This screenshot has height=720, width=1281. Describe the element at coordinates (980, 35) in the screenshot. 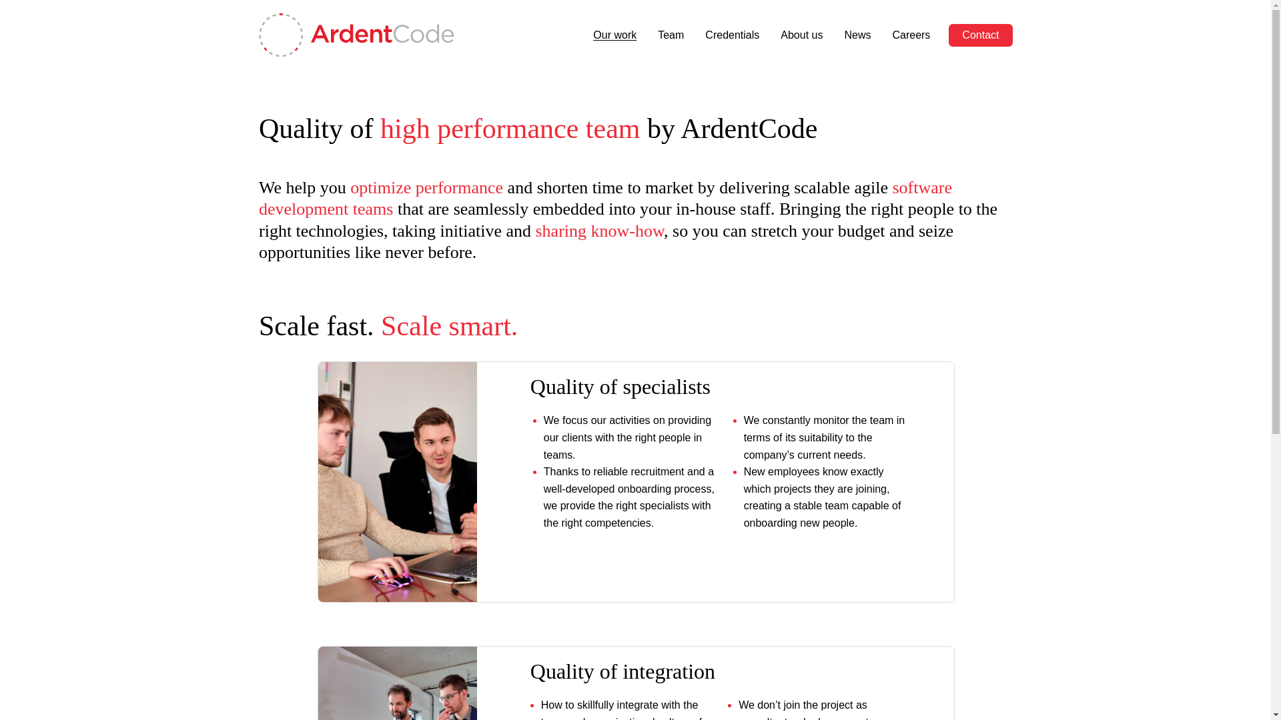

I see `Contact` at that location.